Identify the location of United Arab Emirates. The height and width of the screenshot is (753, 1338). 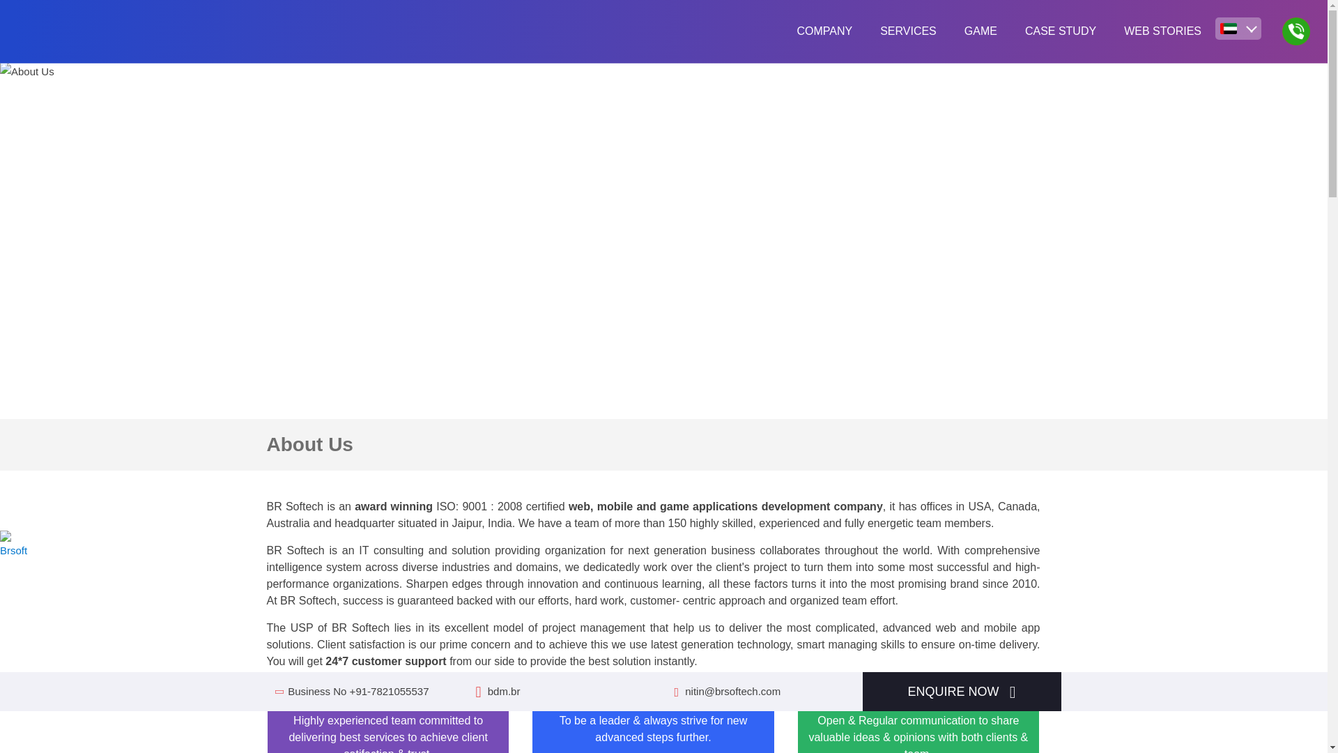
(1228, 28).